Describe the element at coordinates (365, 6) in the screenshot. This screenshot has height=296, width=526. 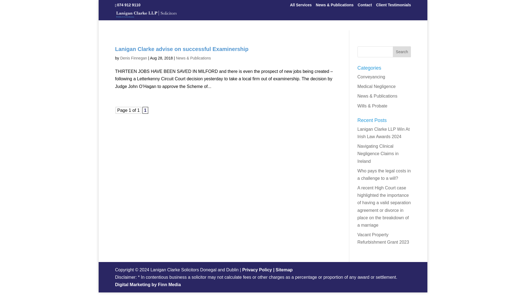
I see `Contact` at that location.